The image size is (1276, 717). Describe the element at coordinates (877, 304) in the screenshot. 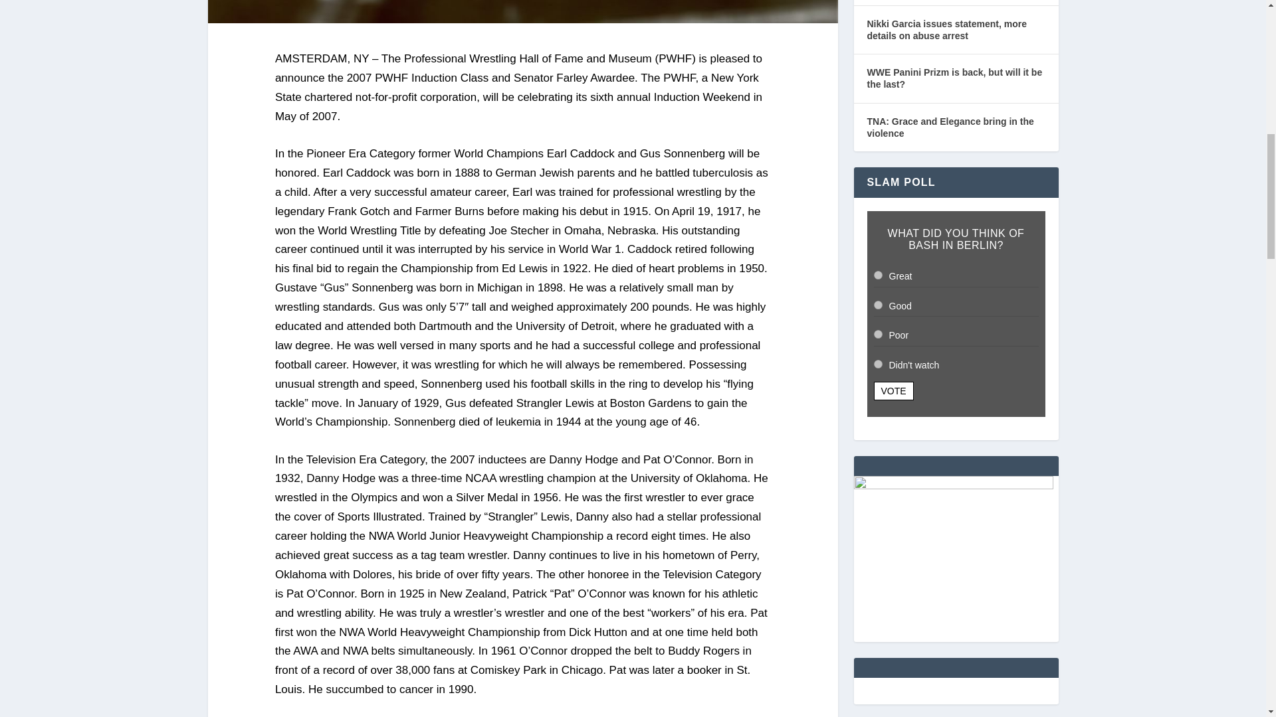

I see `6511` at that location.